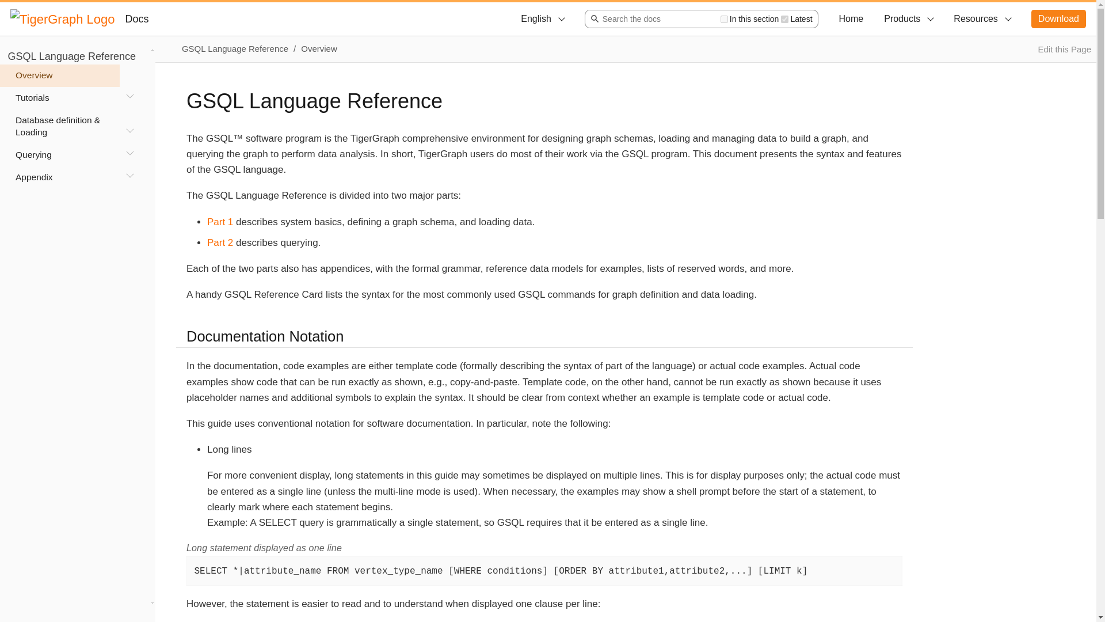  I want to click on GSQL Language Reference, so click(71, 56).